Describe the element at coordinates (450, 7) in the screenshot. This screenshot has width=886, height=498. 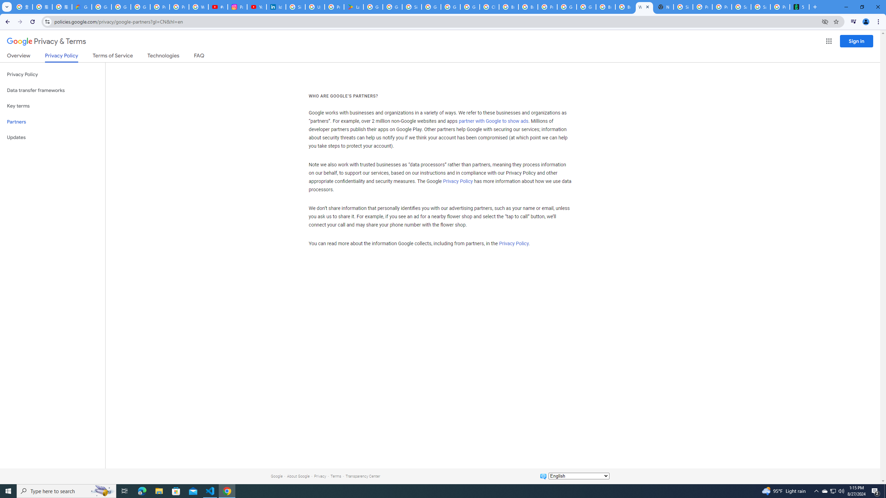
I see `Google Cloud Platform` at that location.